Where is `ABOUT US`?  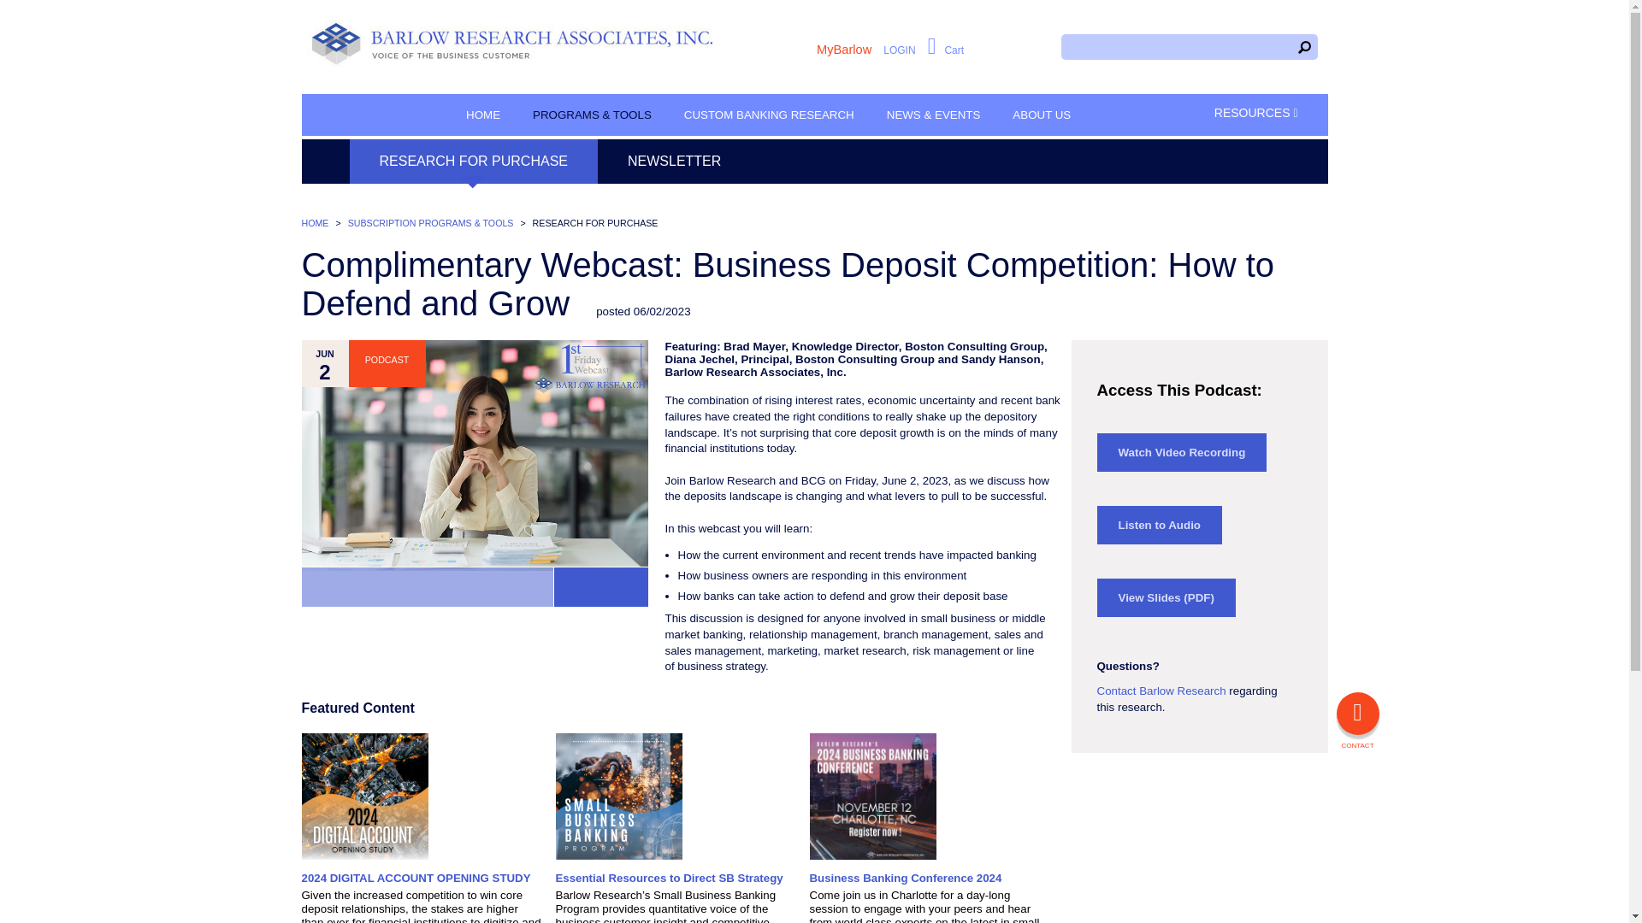 ABOUT US is located at coordinates (1042, 115).